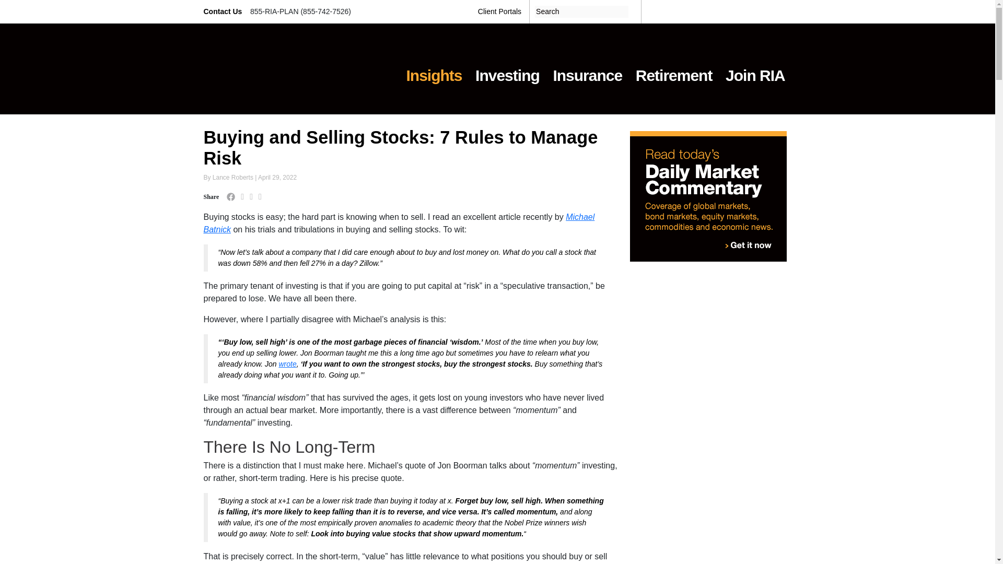 The width and height of the screenshot is (1003, 564). What do you see at coordinates (674, 69) in the screenshot?
I see `Retirement` at bounding box center [674, 69].